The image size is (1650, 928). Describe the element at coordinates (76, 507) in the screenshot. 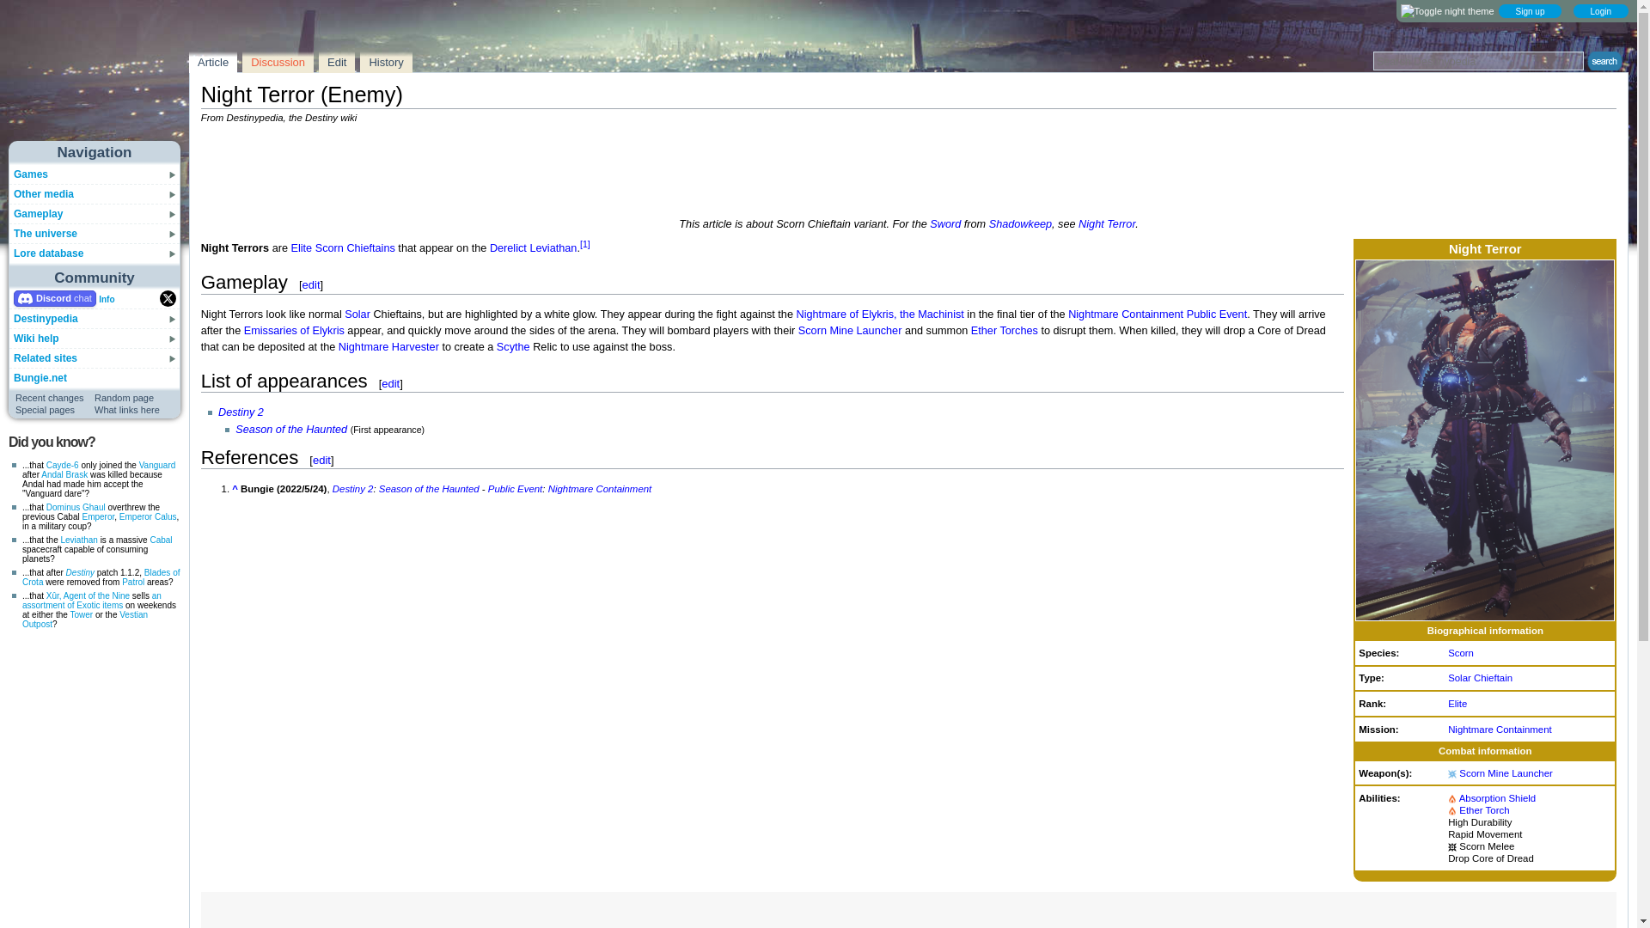

I see `Dominus Ghaul` at that location.